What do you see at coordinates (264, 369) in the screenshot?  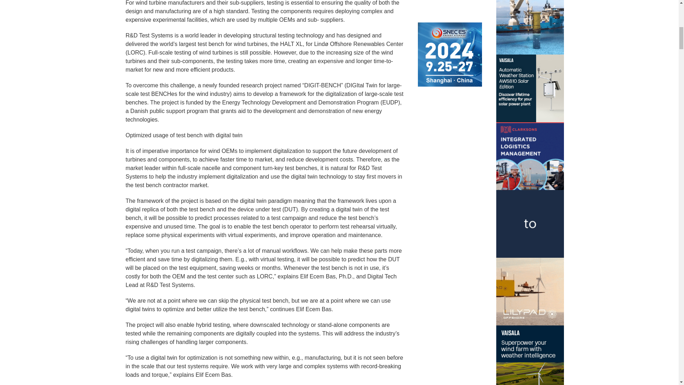 I see `Page 2` at bounding box center [264, 369].